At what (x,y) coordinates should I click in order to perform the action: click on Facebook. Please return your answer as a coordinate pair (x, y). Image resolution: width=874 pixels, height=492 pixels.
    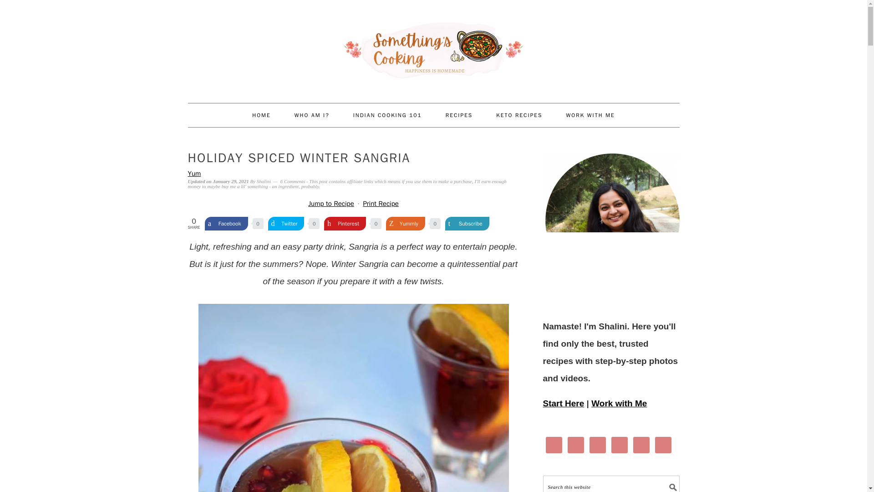
    Looking at the image, I should click on (226, 224).